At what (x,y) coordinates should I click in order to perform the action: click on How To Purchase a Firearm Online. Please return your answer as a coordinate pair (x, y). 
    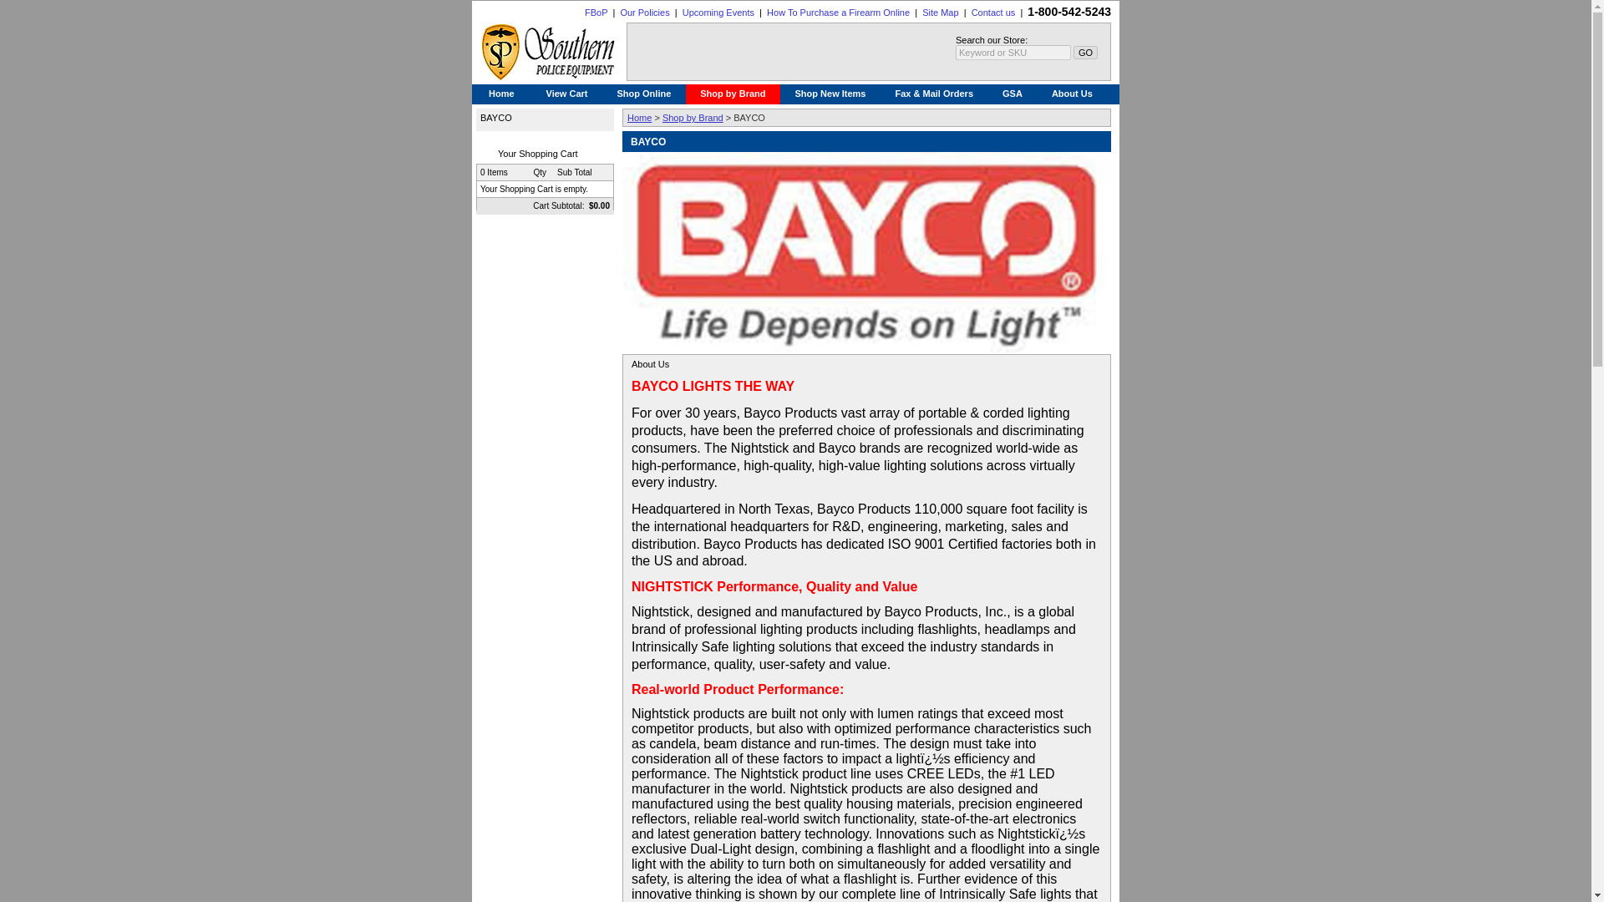
    Looking at the image, I should click on (837, 12).